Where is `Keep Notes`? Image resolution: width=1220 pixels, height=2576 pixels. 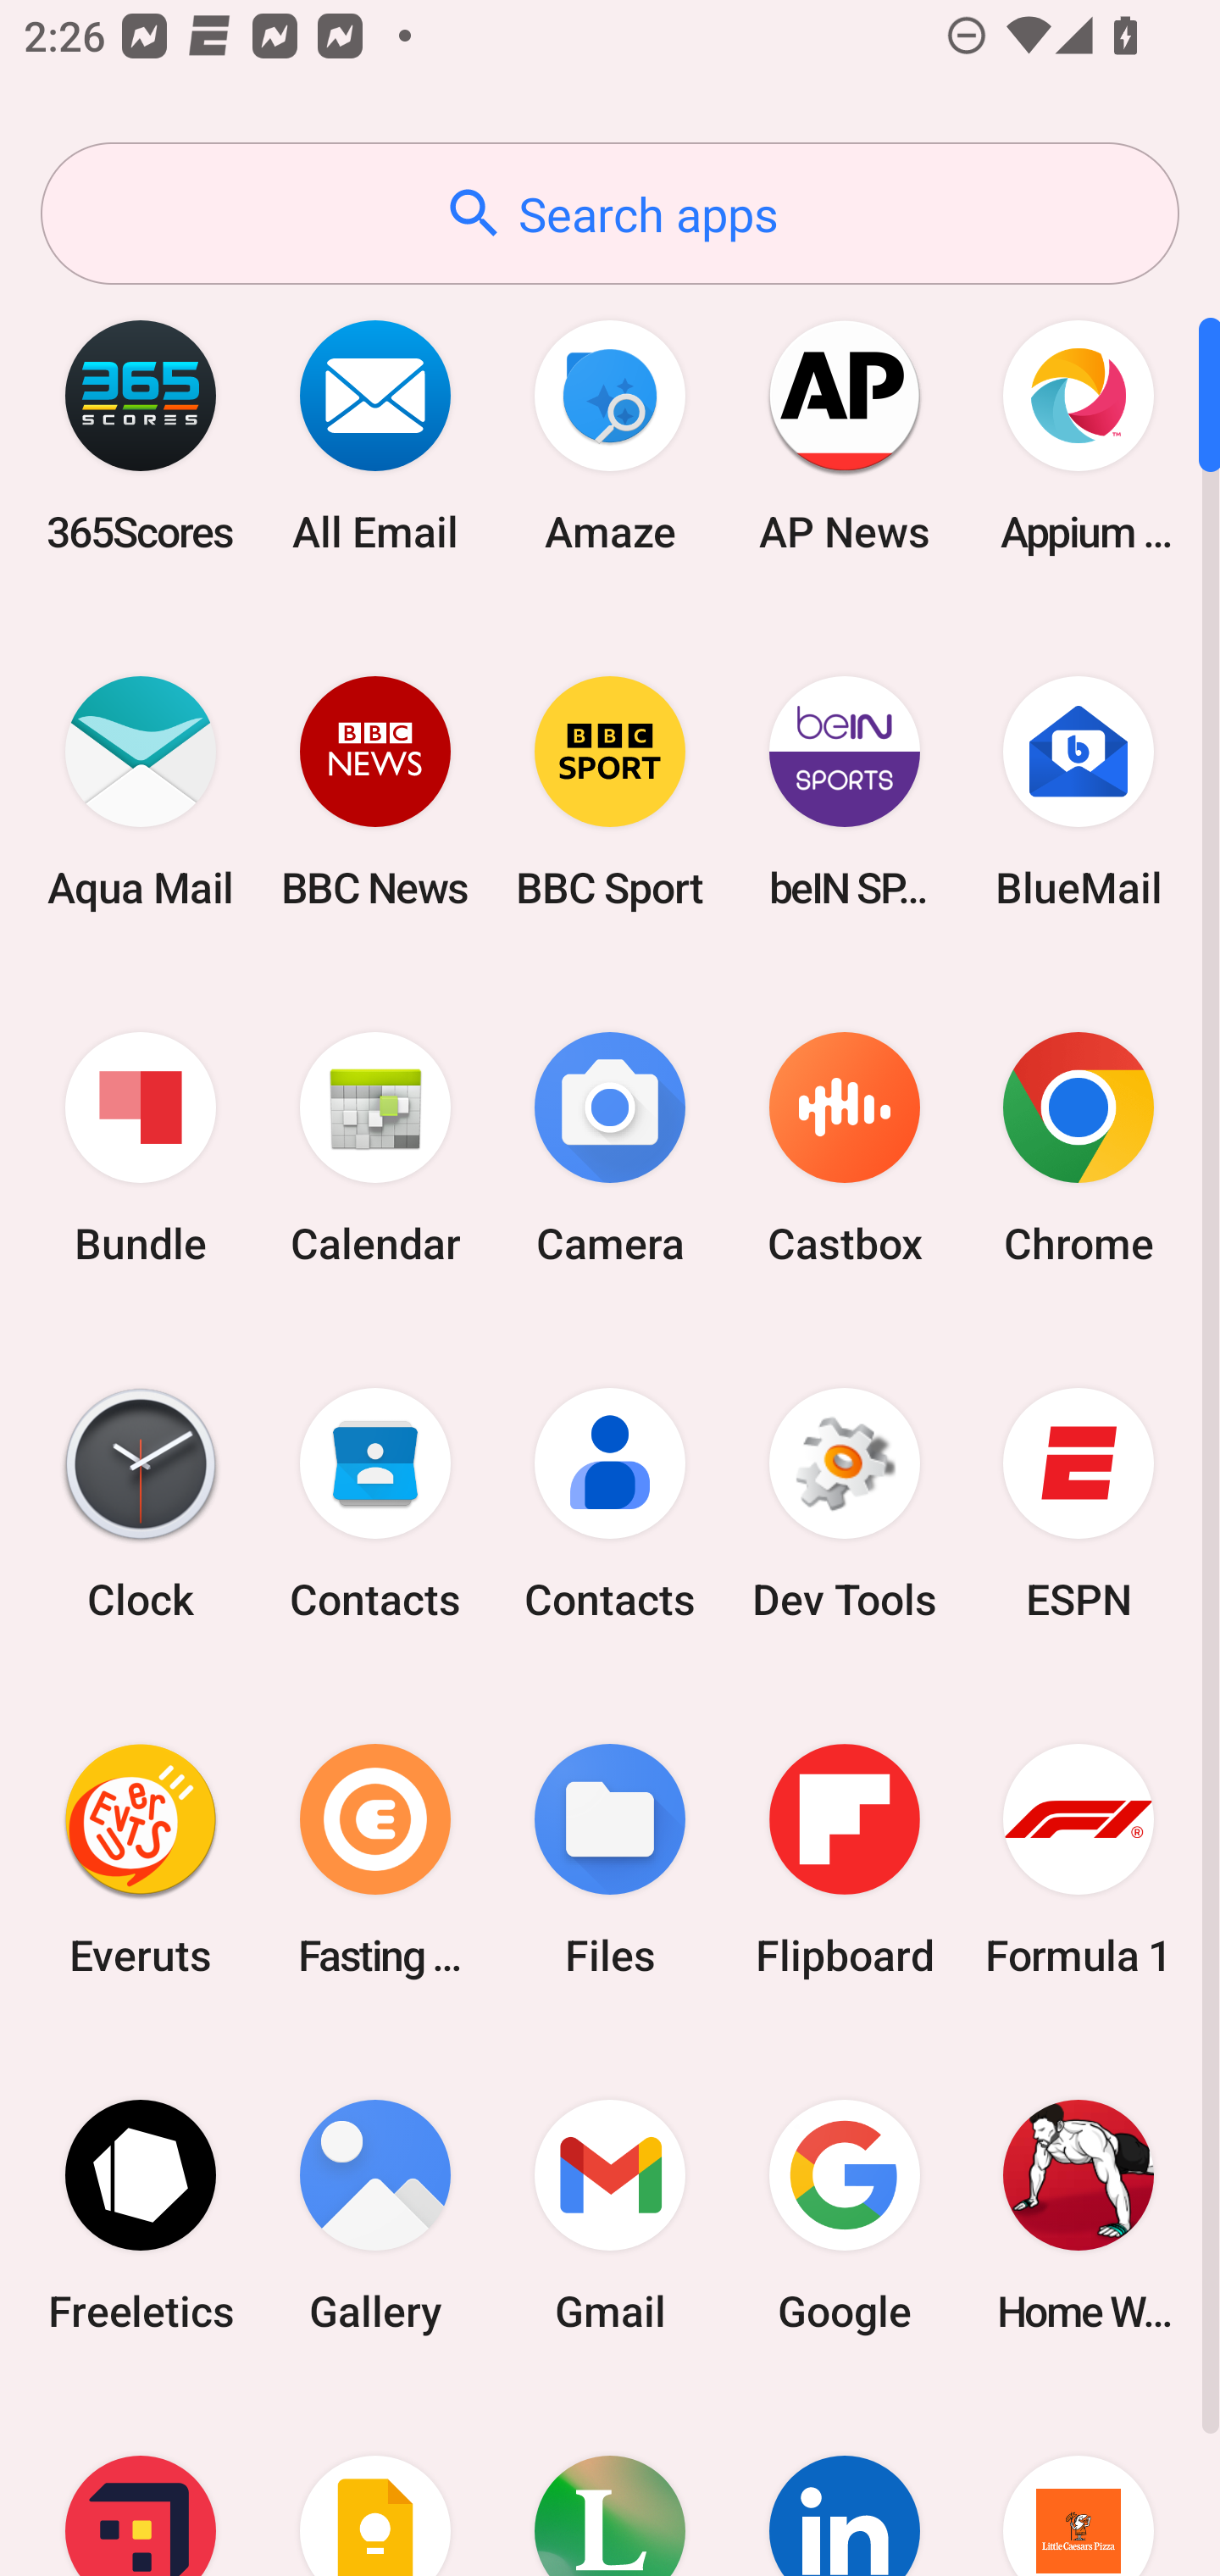 Keep Notes is located at coordinates (375, 2484).